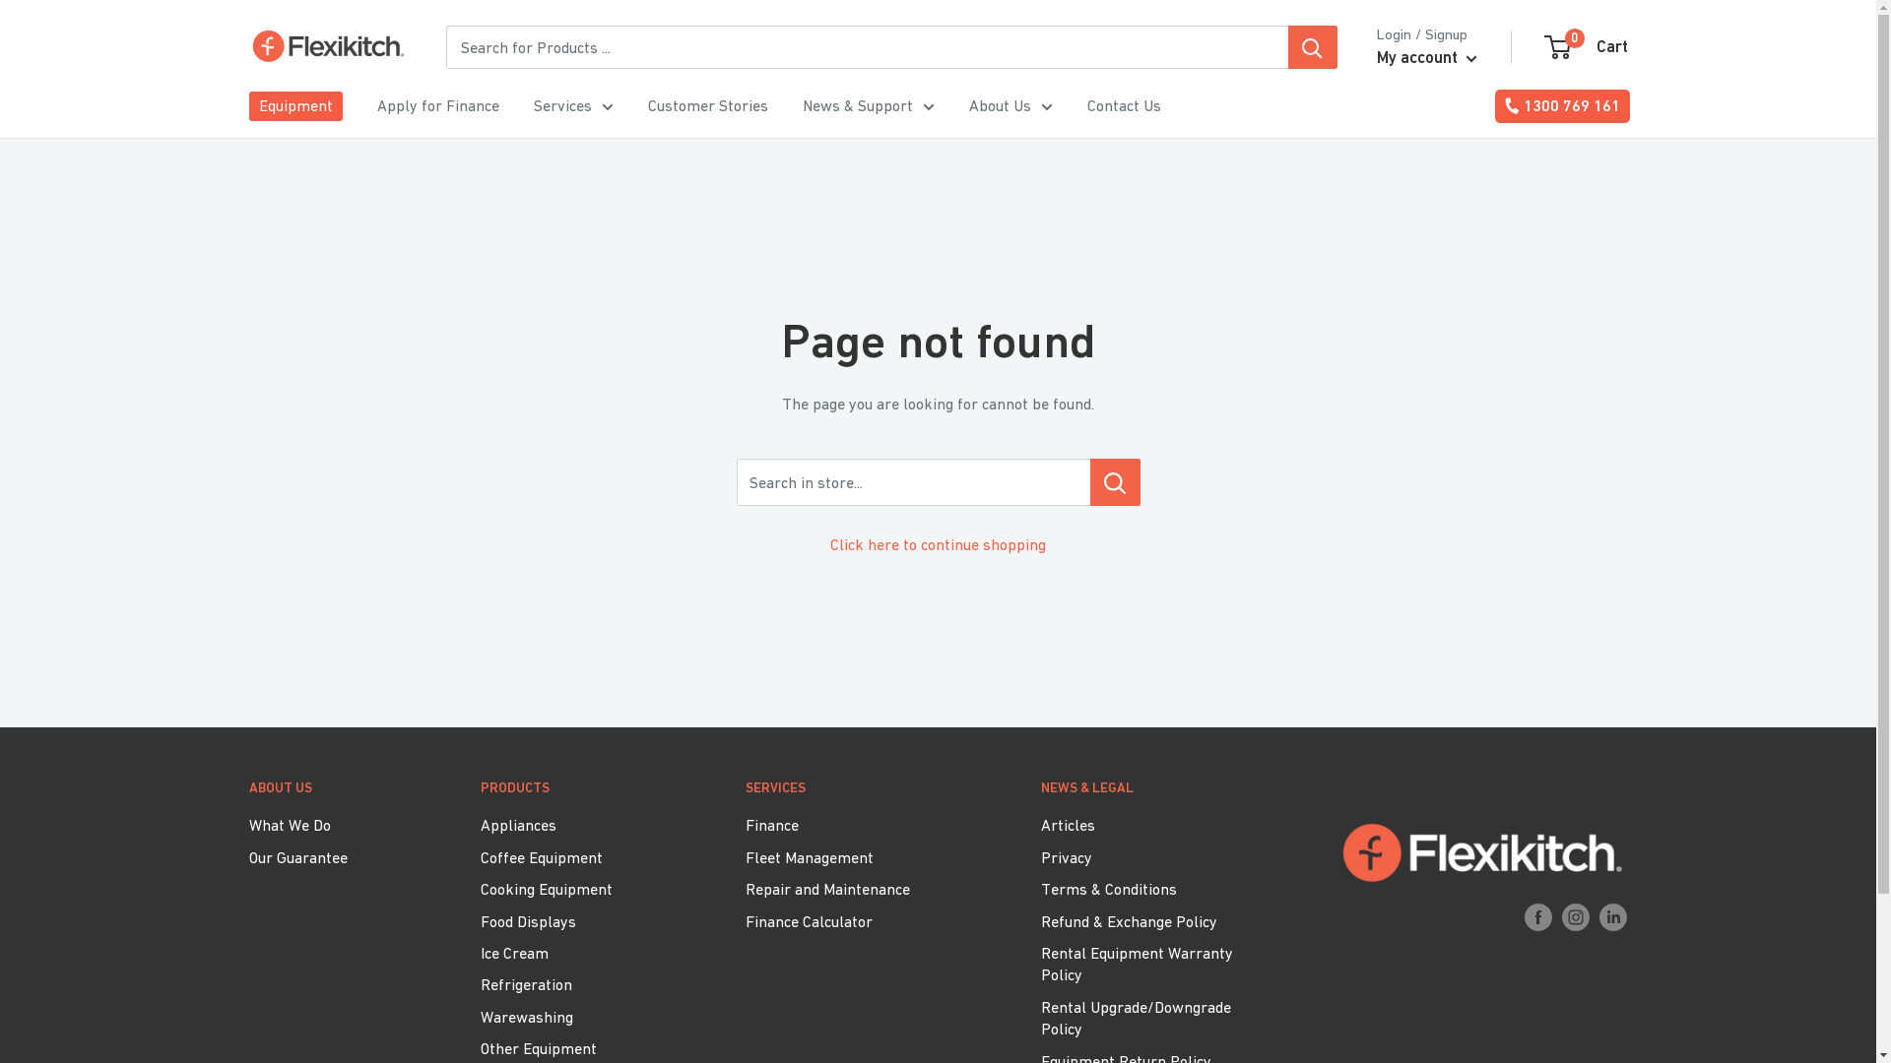 The width and height of the screenshot is (1891, 1063). What do you see at coordinates (579, 825) in the screenshot?
I see `Appliances` at bounding box center [579, 825].